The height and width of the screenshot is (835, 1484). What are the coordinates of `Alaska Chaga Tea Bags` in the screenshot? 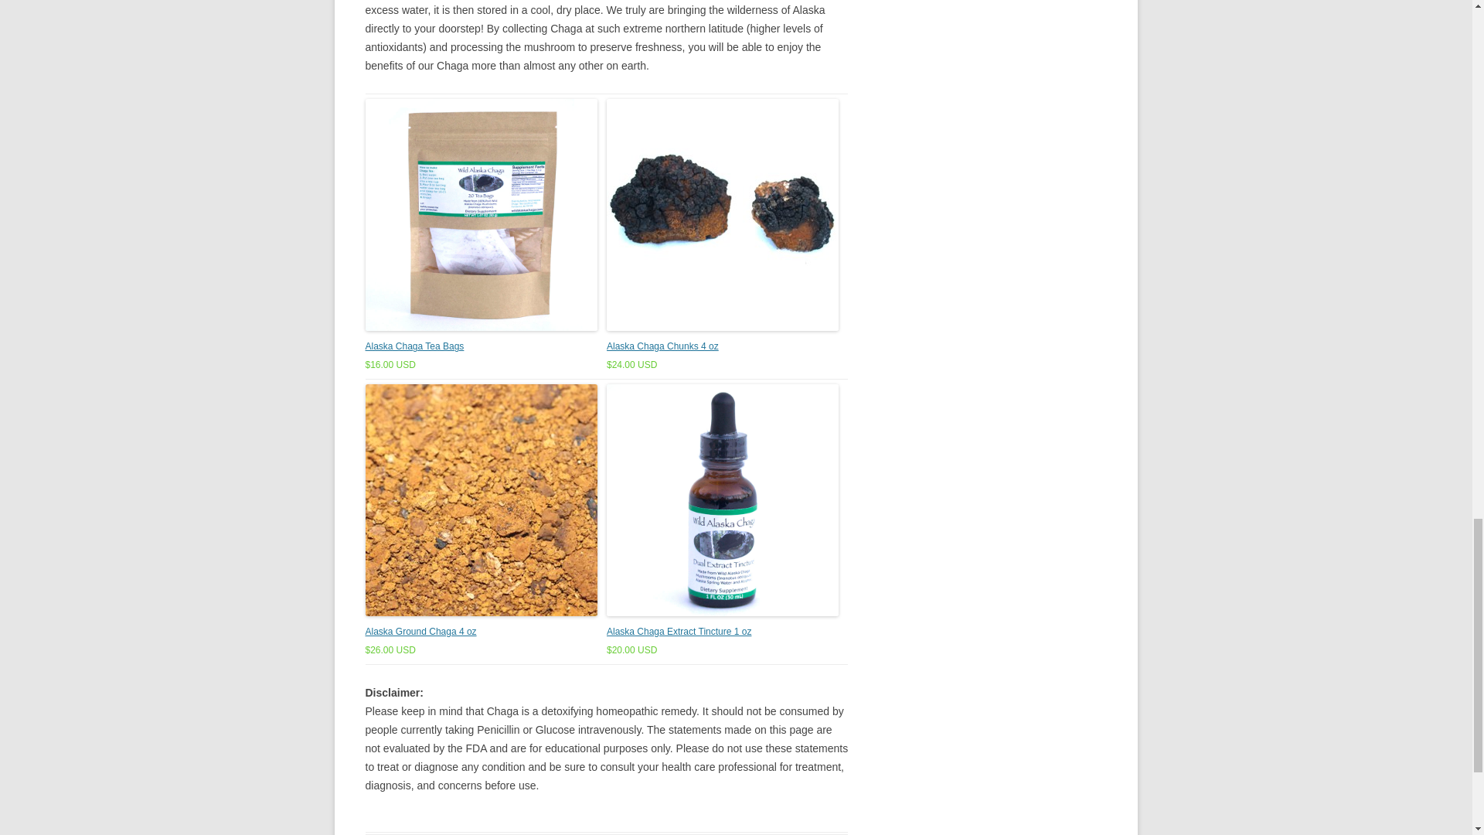 It's located at (414, 346).